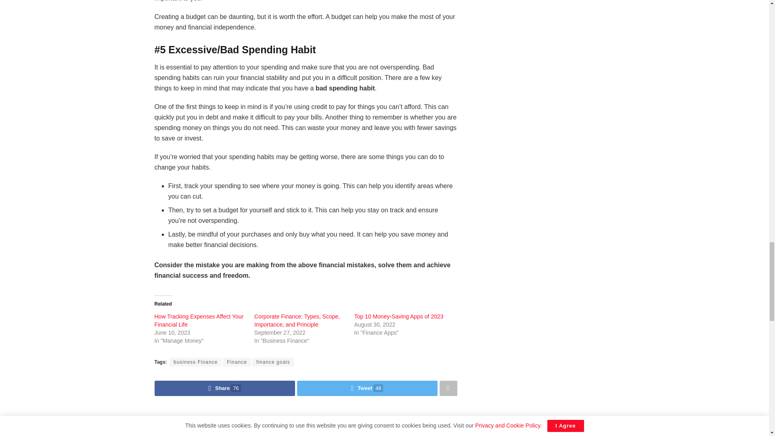  Describe the element at coordinates (199, 321) in the screenshot. I see `How Tracking Expenses Affect Your Financial Life` at that location.